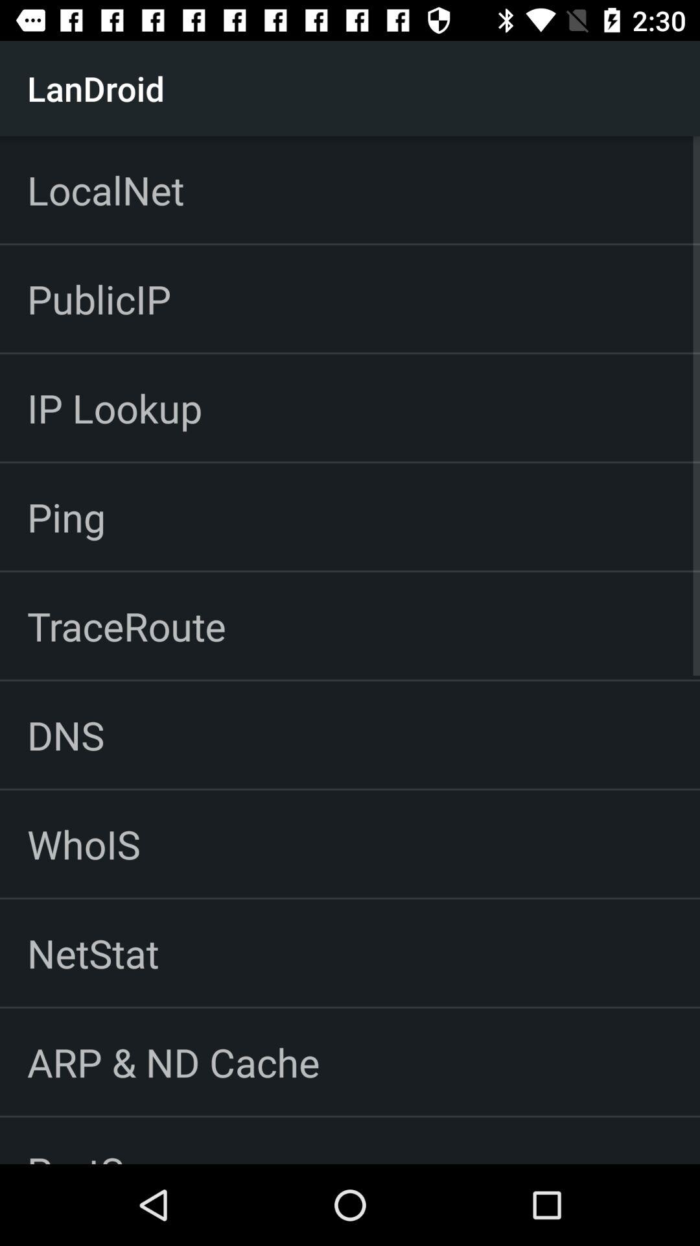 The width and height of the screenshot is (700, 1246). I want to click on jump to ip lookup item, so click(114, 408).